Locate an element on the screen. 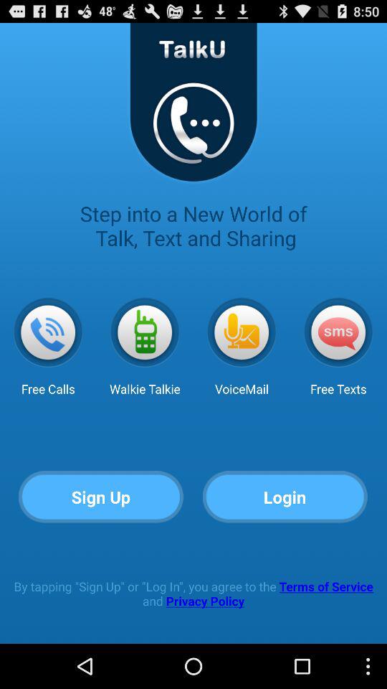  jump until login icon is located at coordinates (285, 497).